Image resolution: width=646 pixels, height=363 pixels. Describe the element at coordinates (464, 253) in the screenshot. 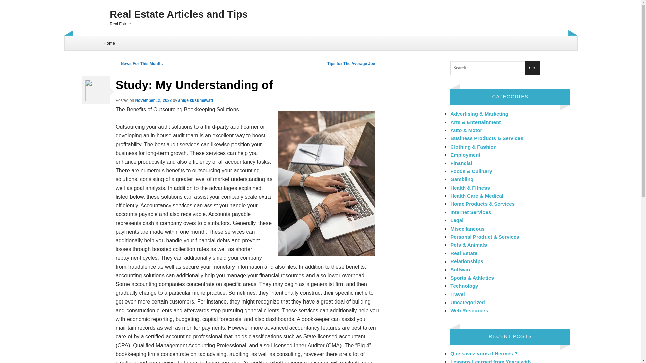

I see `Real Estate` at that location.